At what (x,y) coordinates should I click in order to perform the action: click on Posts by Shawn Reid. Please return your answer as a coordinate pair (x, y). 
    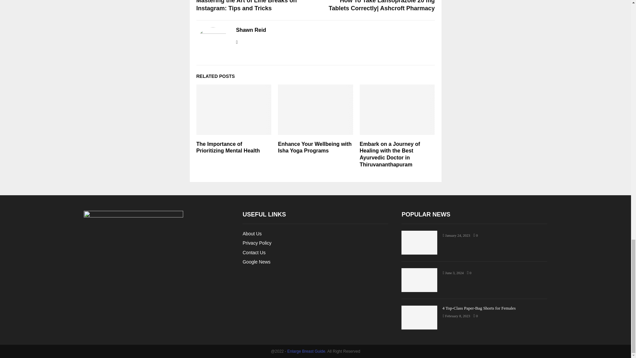
    Looking at the image, I should click on (251, 30).